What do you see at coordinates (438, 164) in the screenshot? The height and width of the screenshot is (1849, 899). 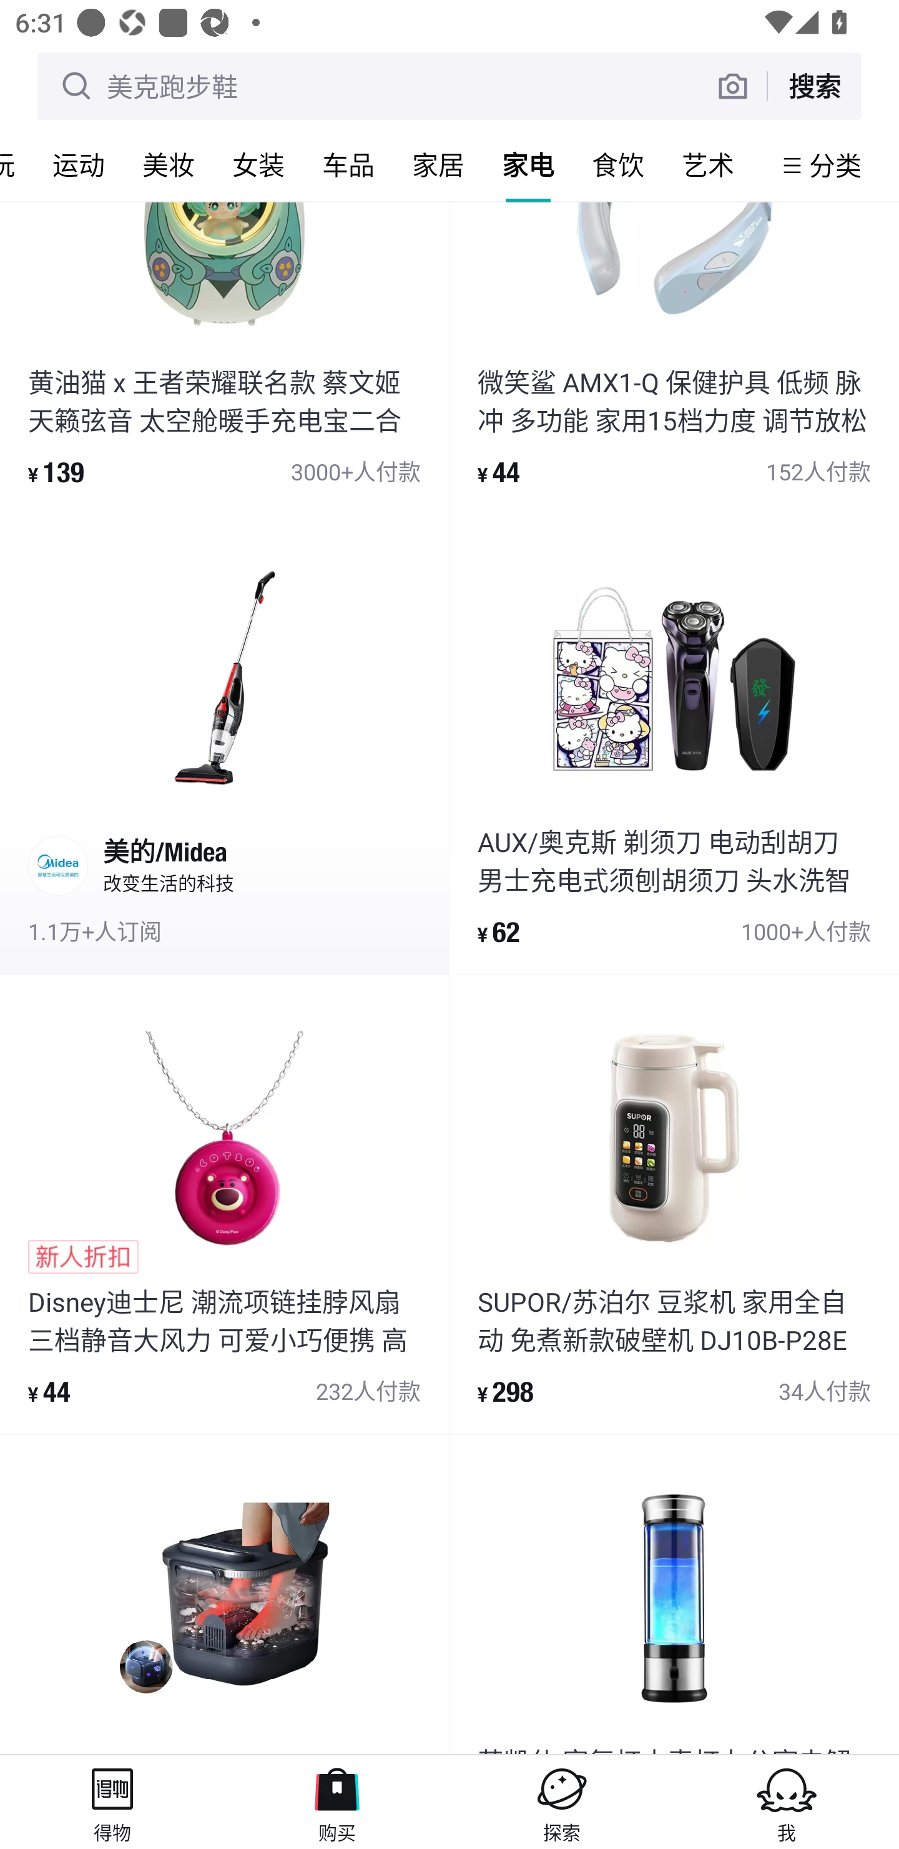 I see `家居` at bounding box center [438, 164].